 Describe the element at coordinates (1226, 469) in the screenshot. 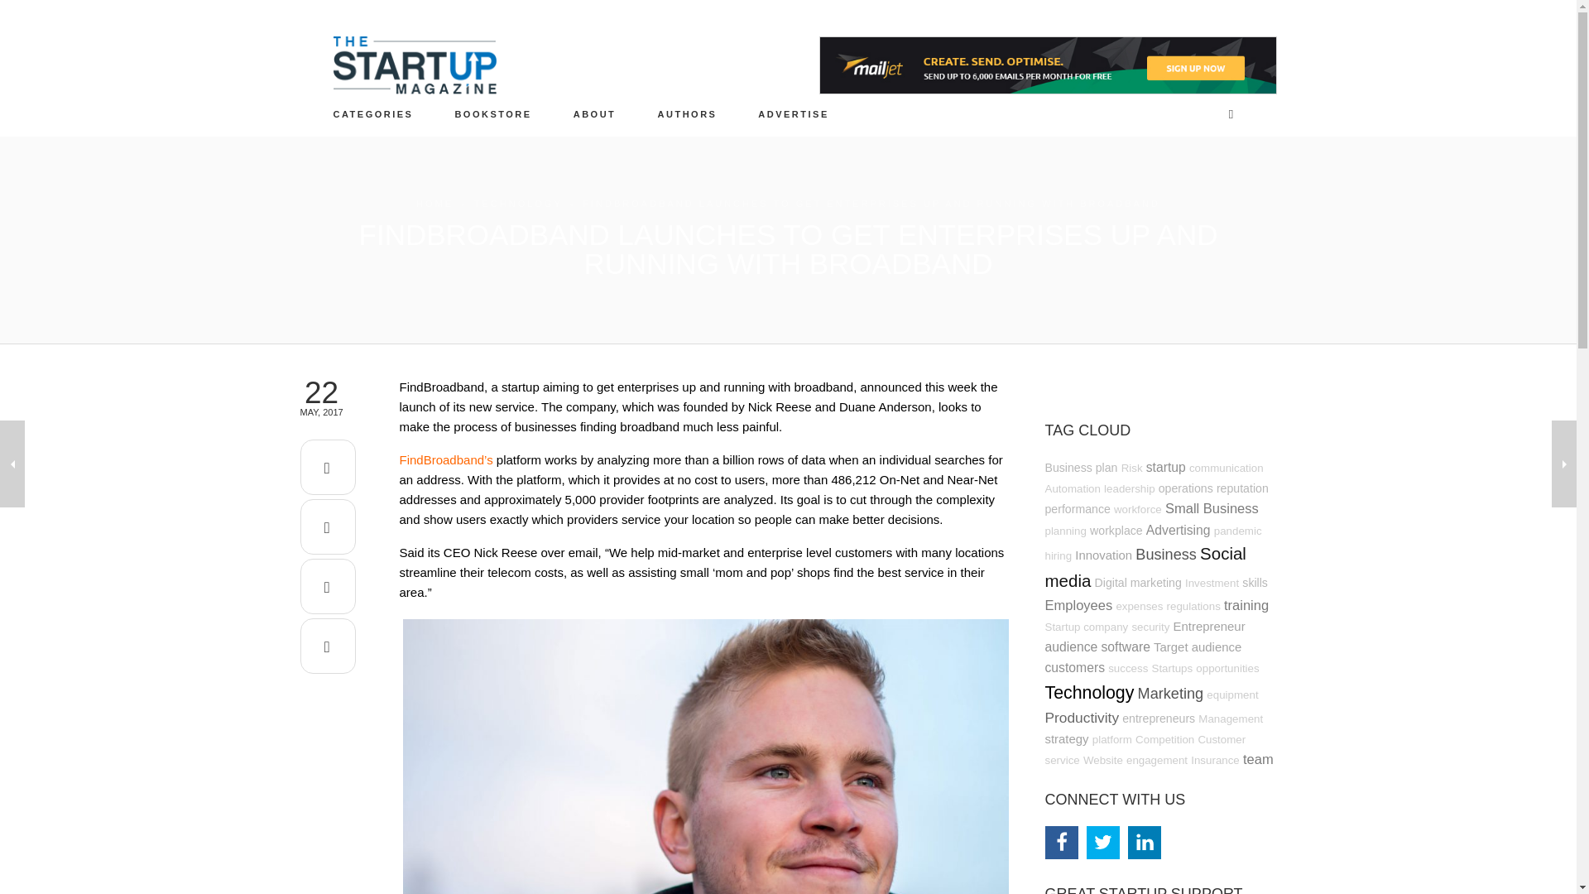

I see `185 topics` at that location.